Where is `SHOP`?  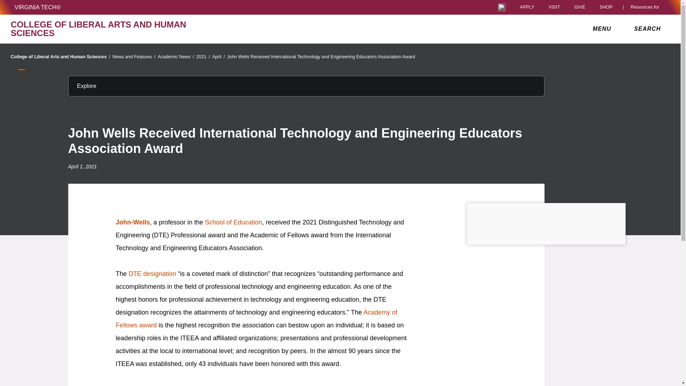
SHOP is located at coordinates (608, 7).